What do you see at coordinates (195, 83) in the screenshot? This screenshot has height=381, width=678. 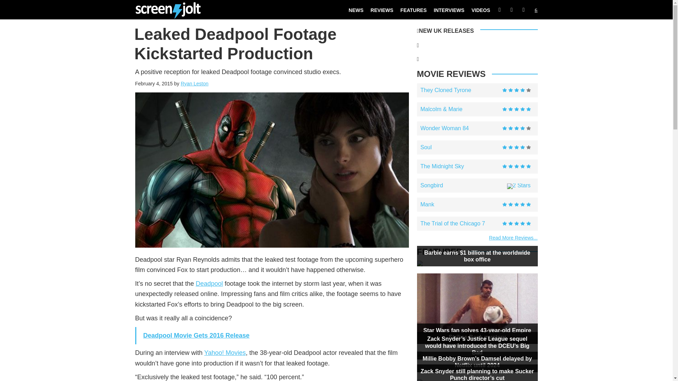 I see `Ryan Leston` at bounding box center [195, 83].